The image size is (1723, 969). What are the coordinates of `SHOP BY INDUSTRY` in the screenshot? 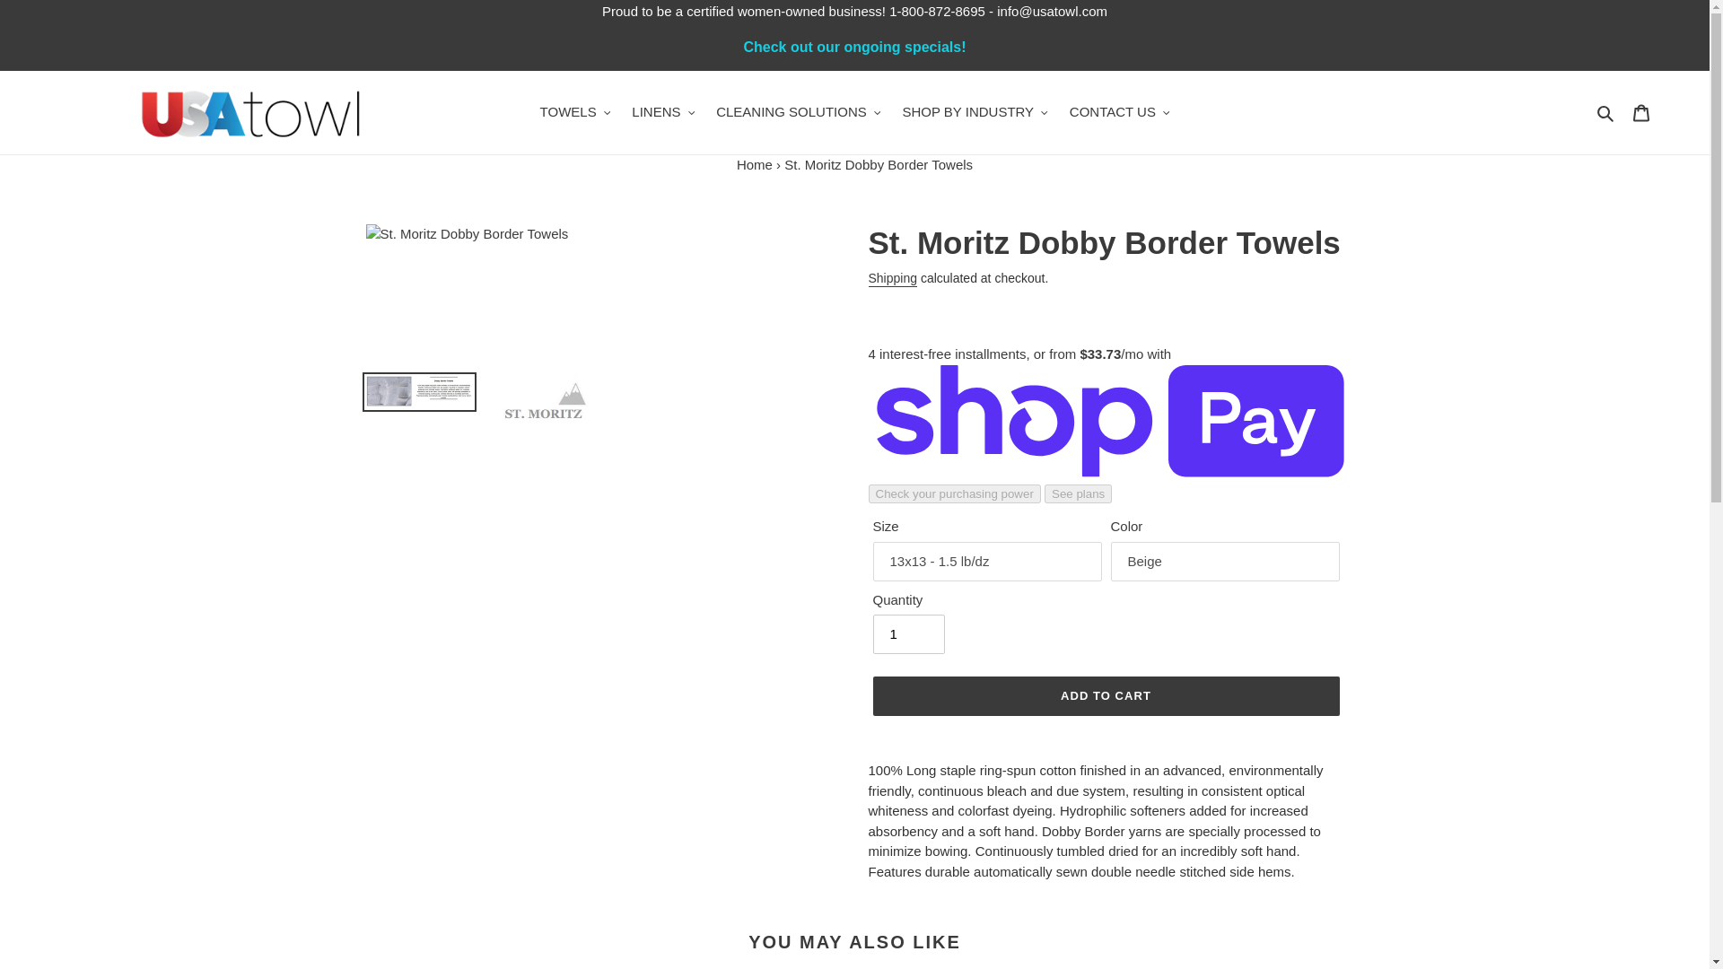 It's located at (974, 113).